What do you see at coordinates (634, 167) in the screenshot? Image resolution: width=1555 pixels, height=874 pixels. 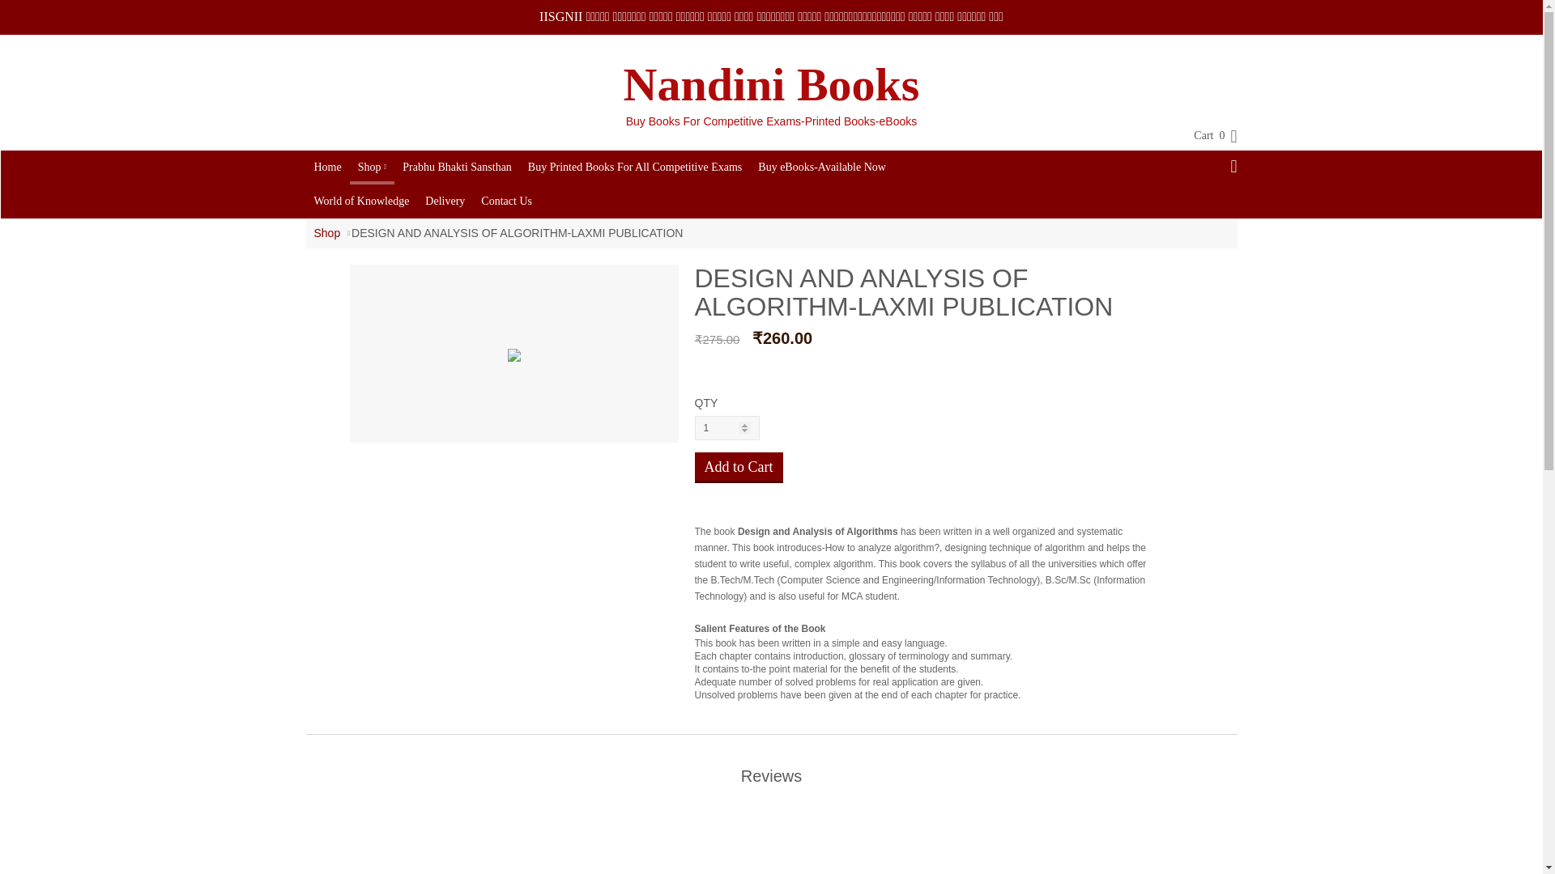 I see `Buy Printed Books For All Competitive Exams` at bounding box center [634, 167].